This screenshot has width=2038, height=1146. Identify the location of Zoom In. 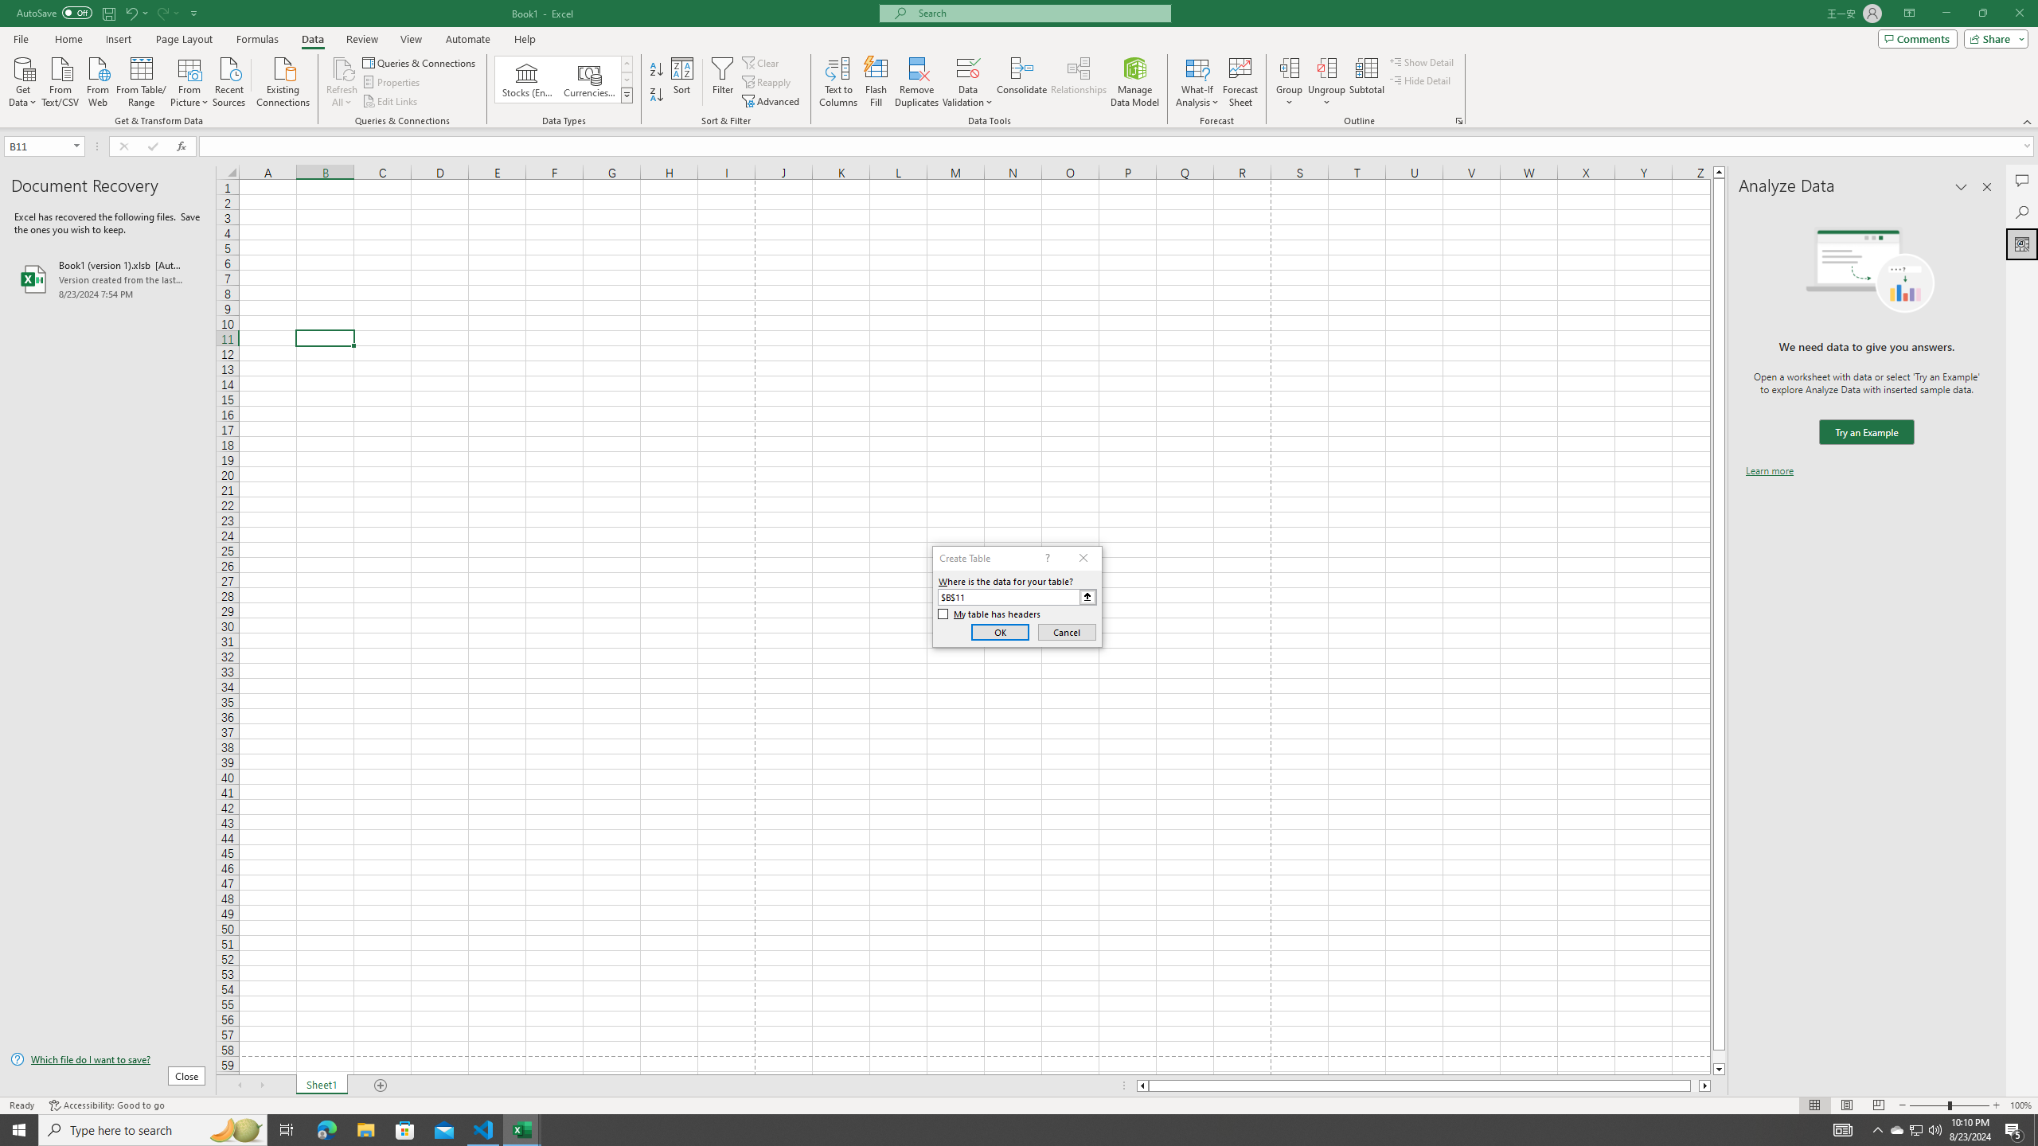
(1996, 1105).